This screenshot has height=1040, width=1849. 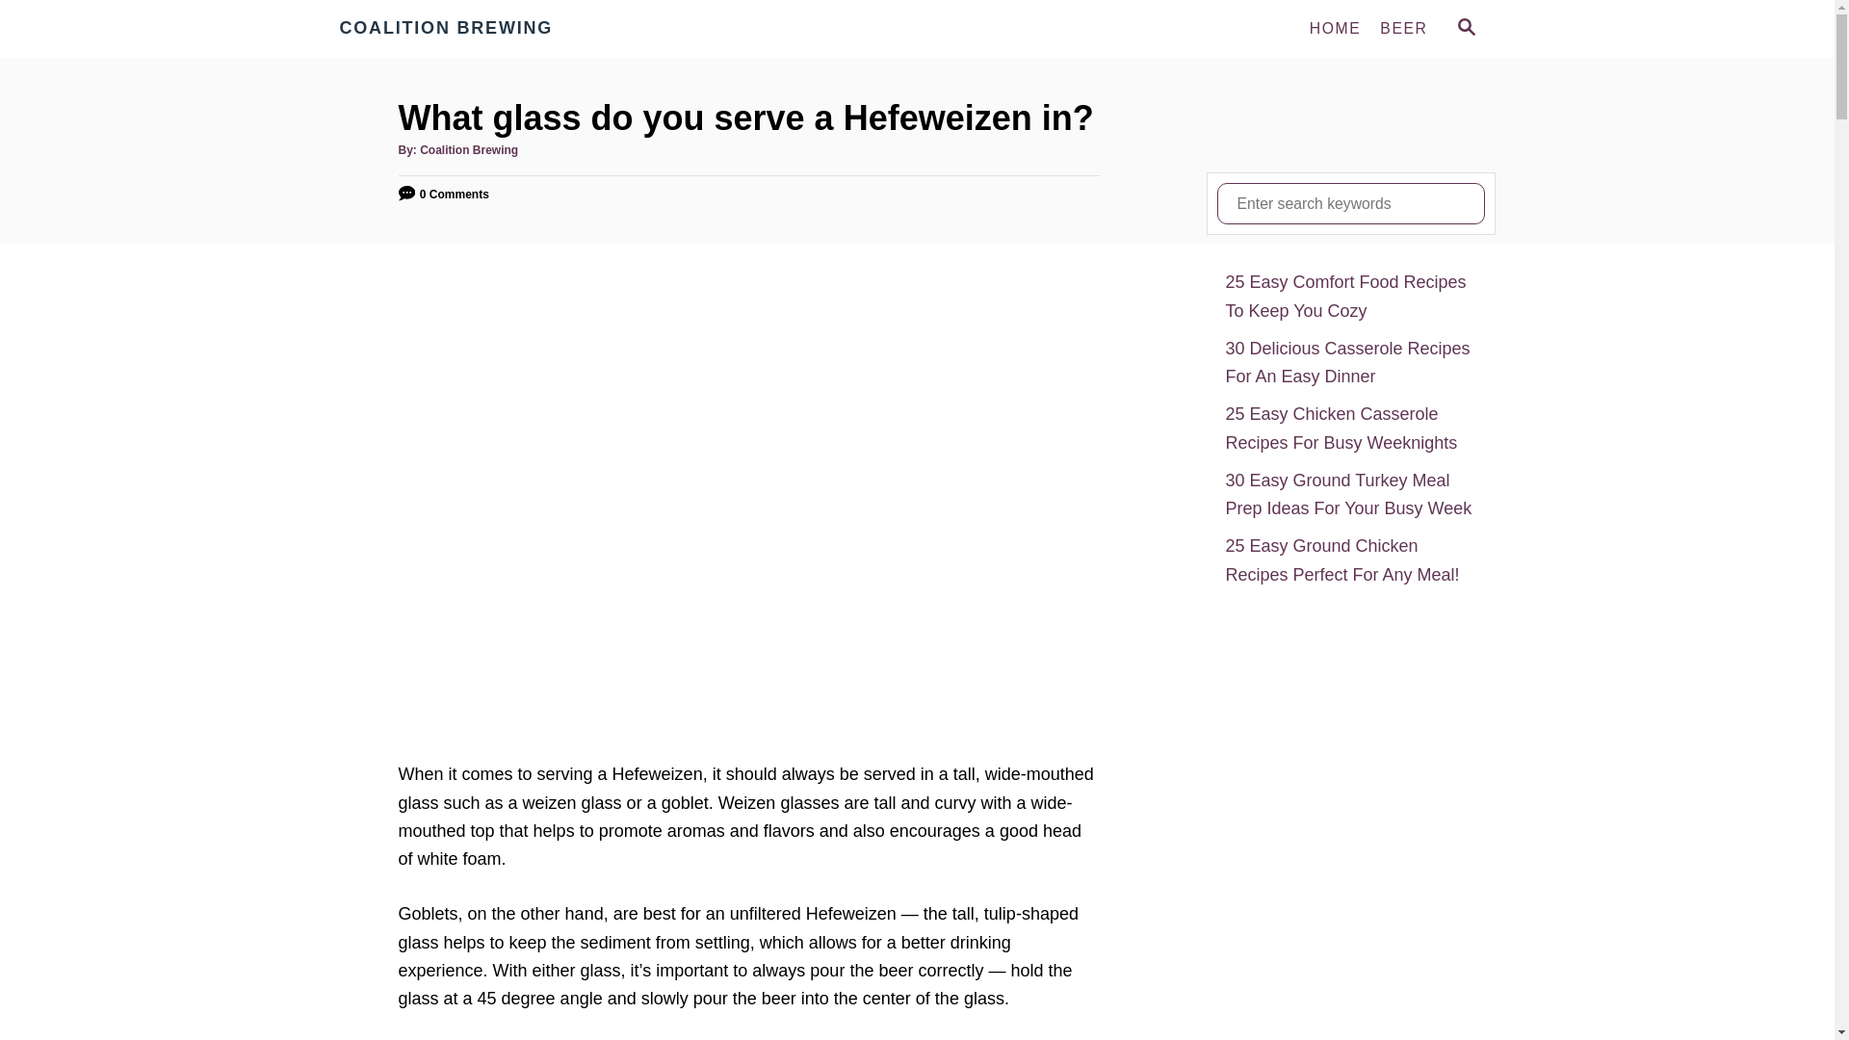 I want to click on 25 Easy Comfort Food Recipes To Keep You Cozy, so click(x=1350, y=297).